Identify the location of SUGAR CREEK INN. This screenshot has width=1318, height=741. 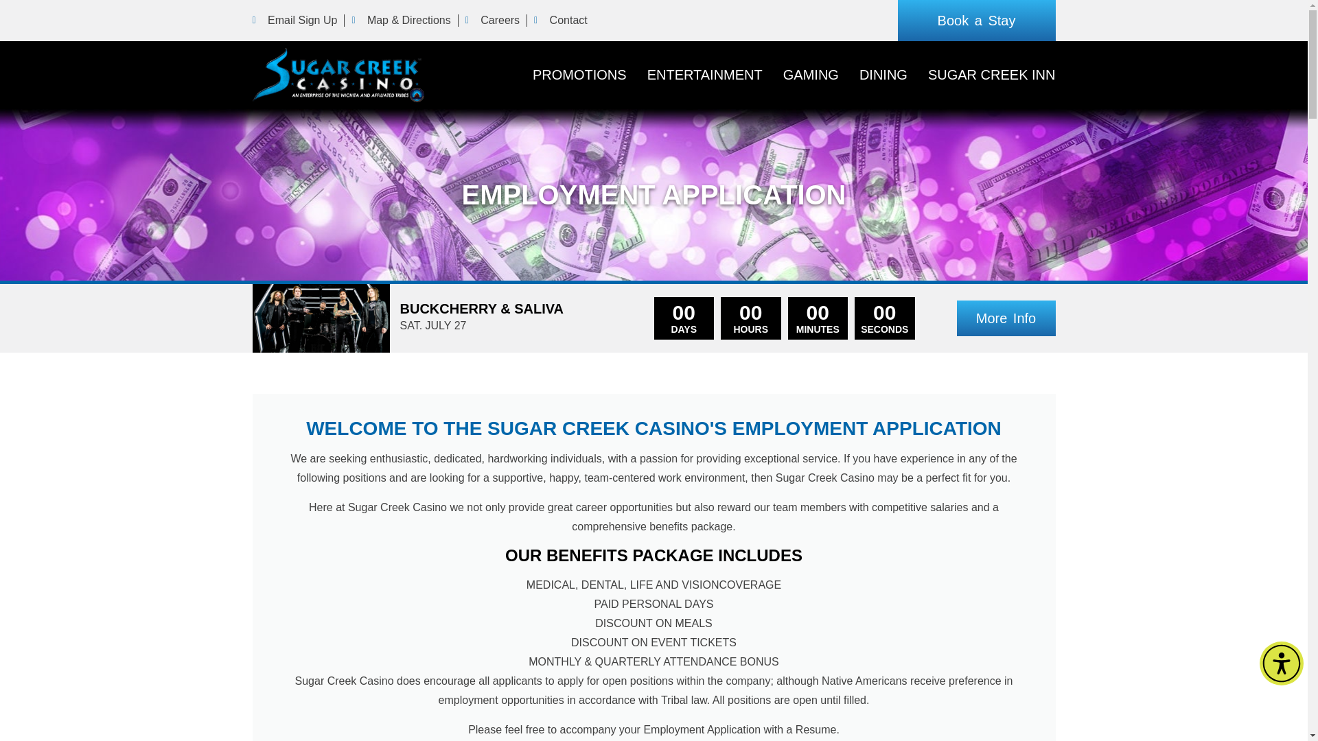
(991, 75).